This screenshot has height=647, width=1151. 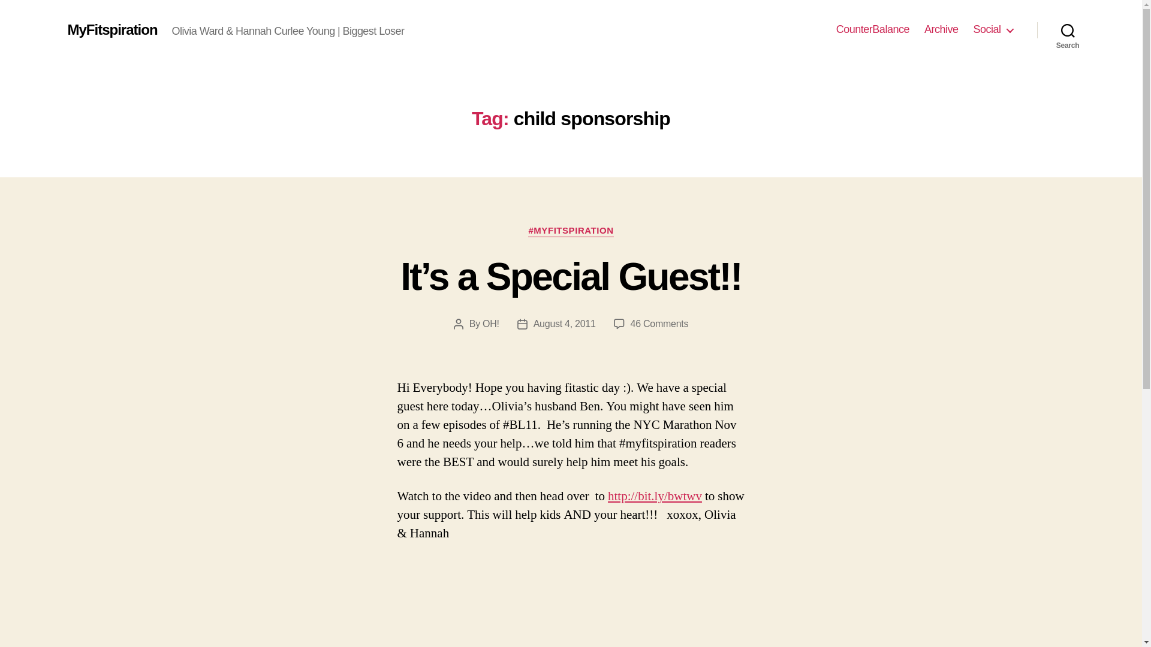 What do you see at coordinates (941, 29) in the screenshot?
I see `Archive` at bounding box center [941, 29].